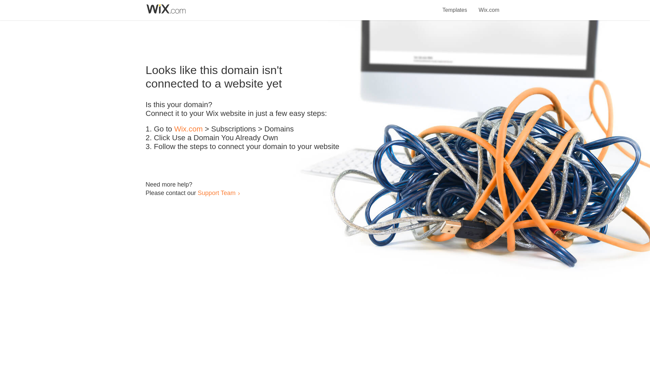 The width and height of the screenshot is (650, 365). I want to click on Support Team, so click(216, 193).